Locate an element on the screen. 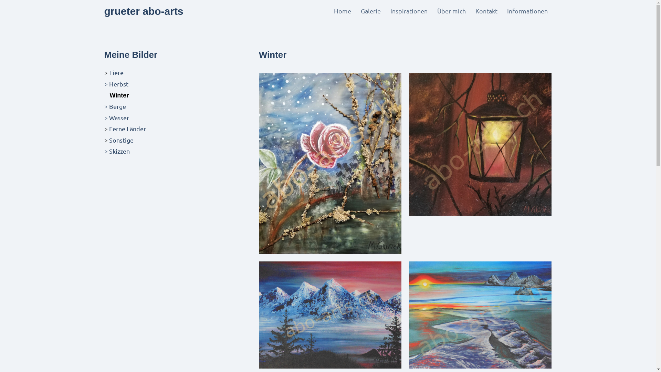 The width and height of the screenshot is (661, 372). Inspirationen is located at coordinates (409, 11).